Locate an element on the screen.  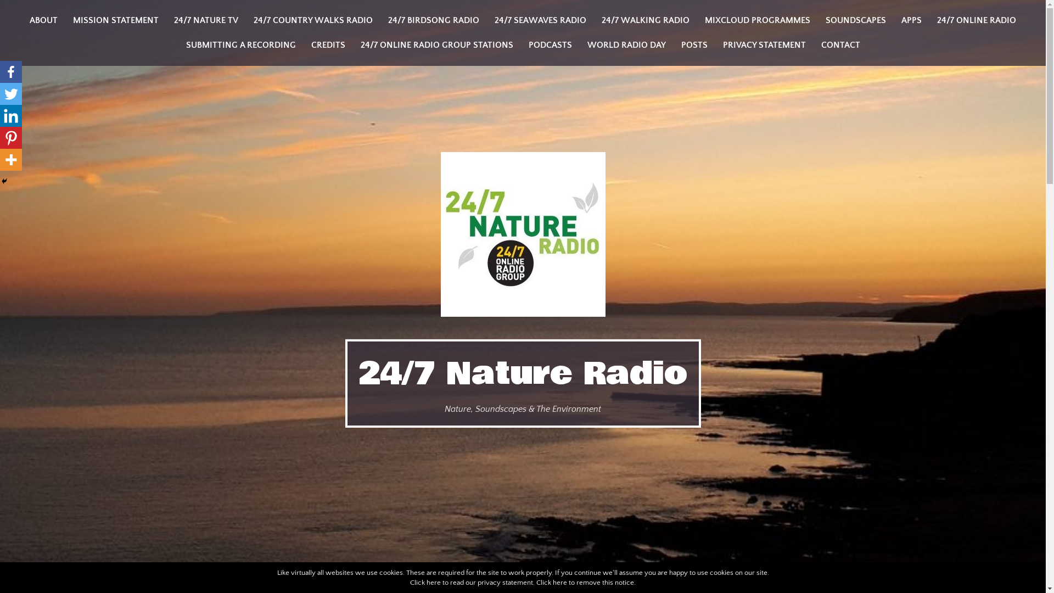
POSTS is located at coordinates (694, 45).